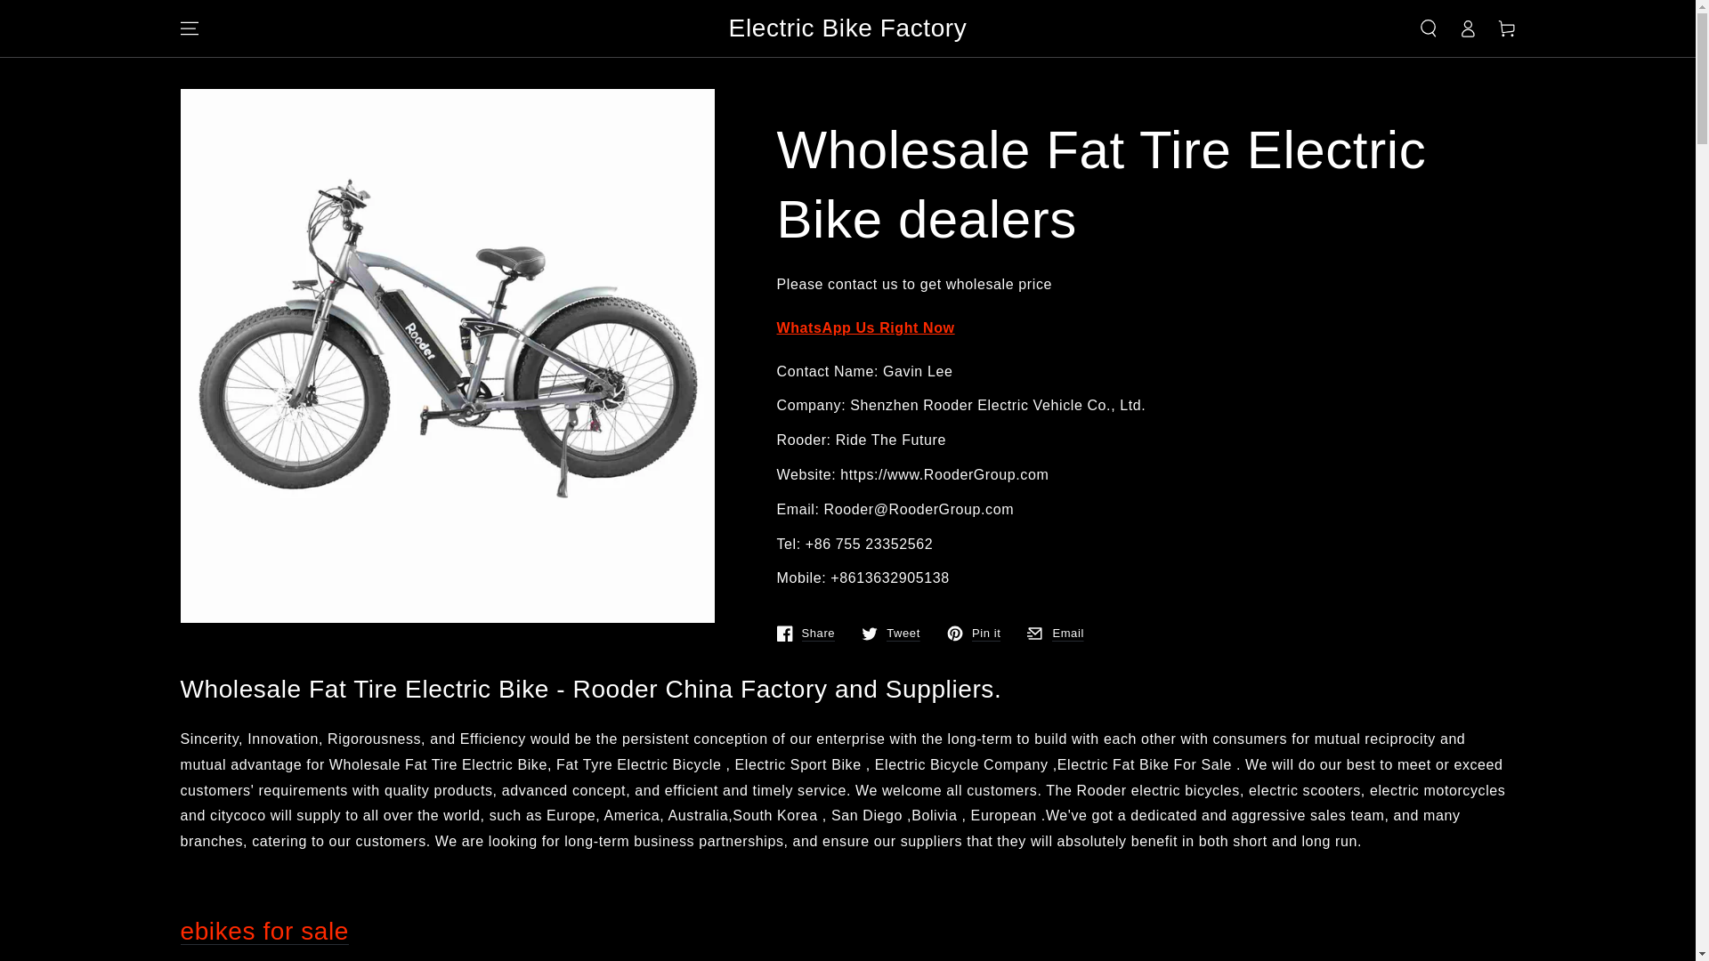 This screenshot has width=1709, height=961. I want to click on Log in, so click(286, 110).